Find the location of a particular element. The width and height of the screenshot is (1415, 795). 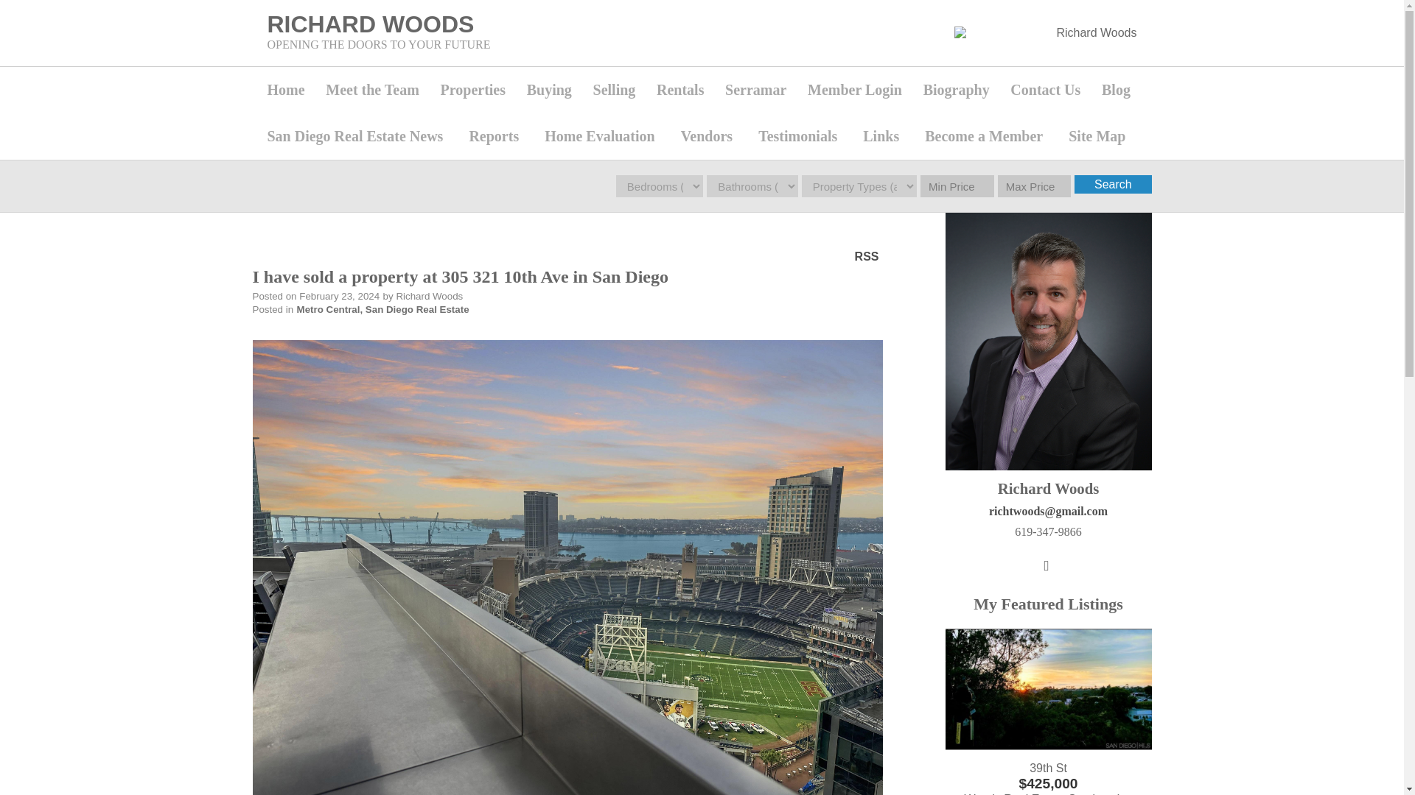

Selling is located at coordinates (618, 90).